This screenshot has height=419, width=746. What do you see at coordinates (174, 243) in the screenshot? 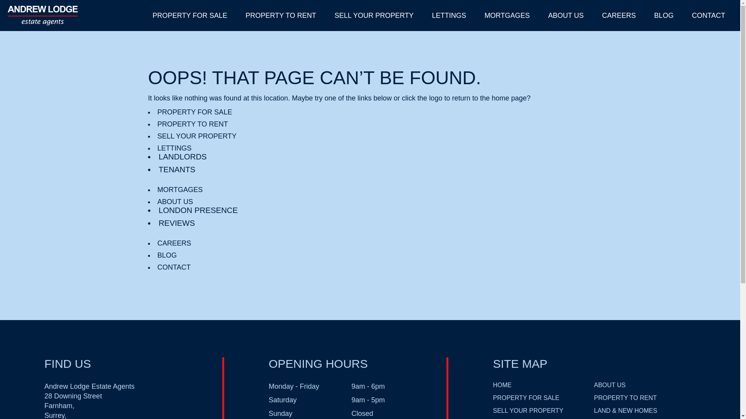
I see `CAREERS` at bounding box center [174, 243].